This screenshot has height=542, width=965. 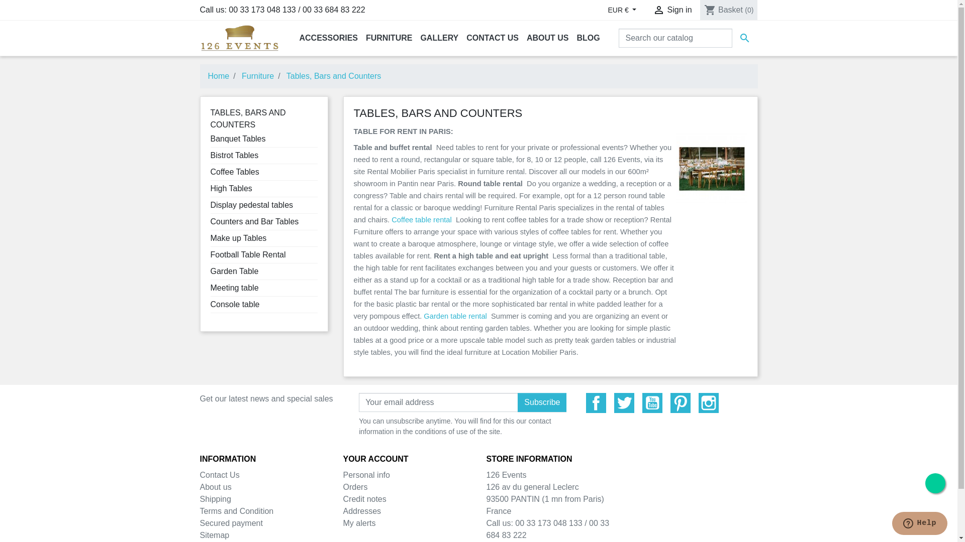 What do you see at coordinates (219, 76) in the screenshot?
I see `Home` at bounding box center [219, 76].